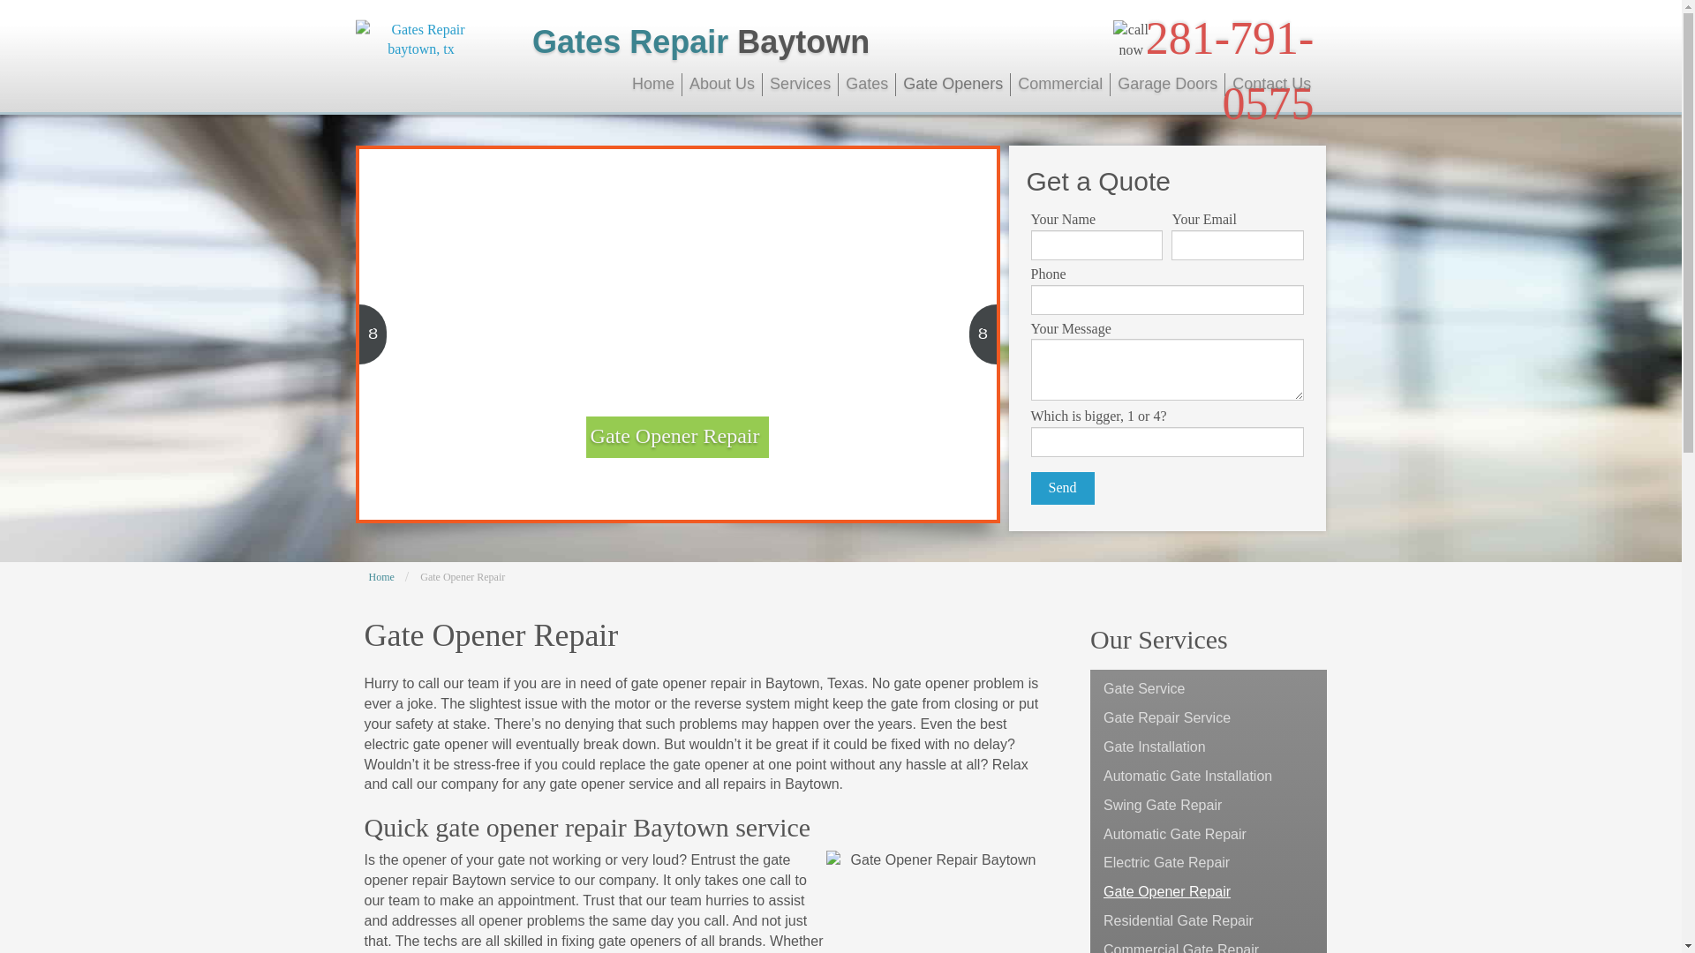 The width and height of the screenshot is (1695, 953). I want to click on Gates, so click(867, 85).